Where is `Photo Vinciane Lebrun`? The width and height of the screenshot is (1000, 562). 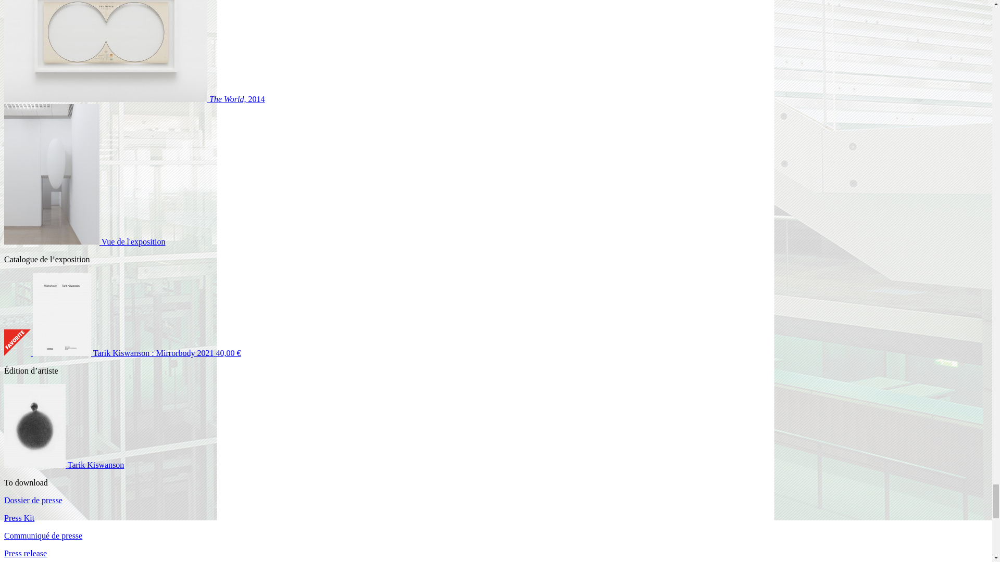 Photo Vinciane Lebrun is located at coordinates (84, 241).